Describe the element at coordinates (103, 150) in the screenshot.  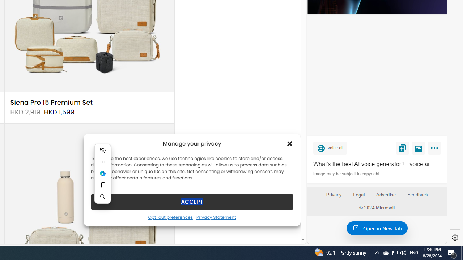
I see `Hide menu` at that location.